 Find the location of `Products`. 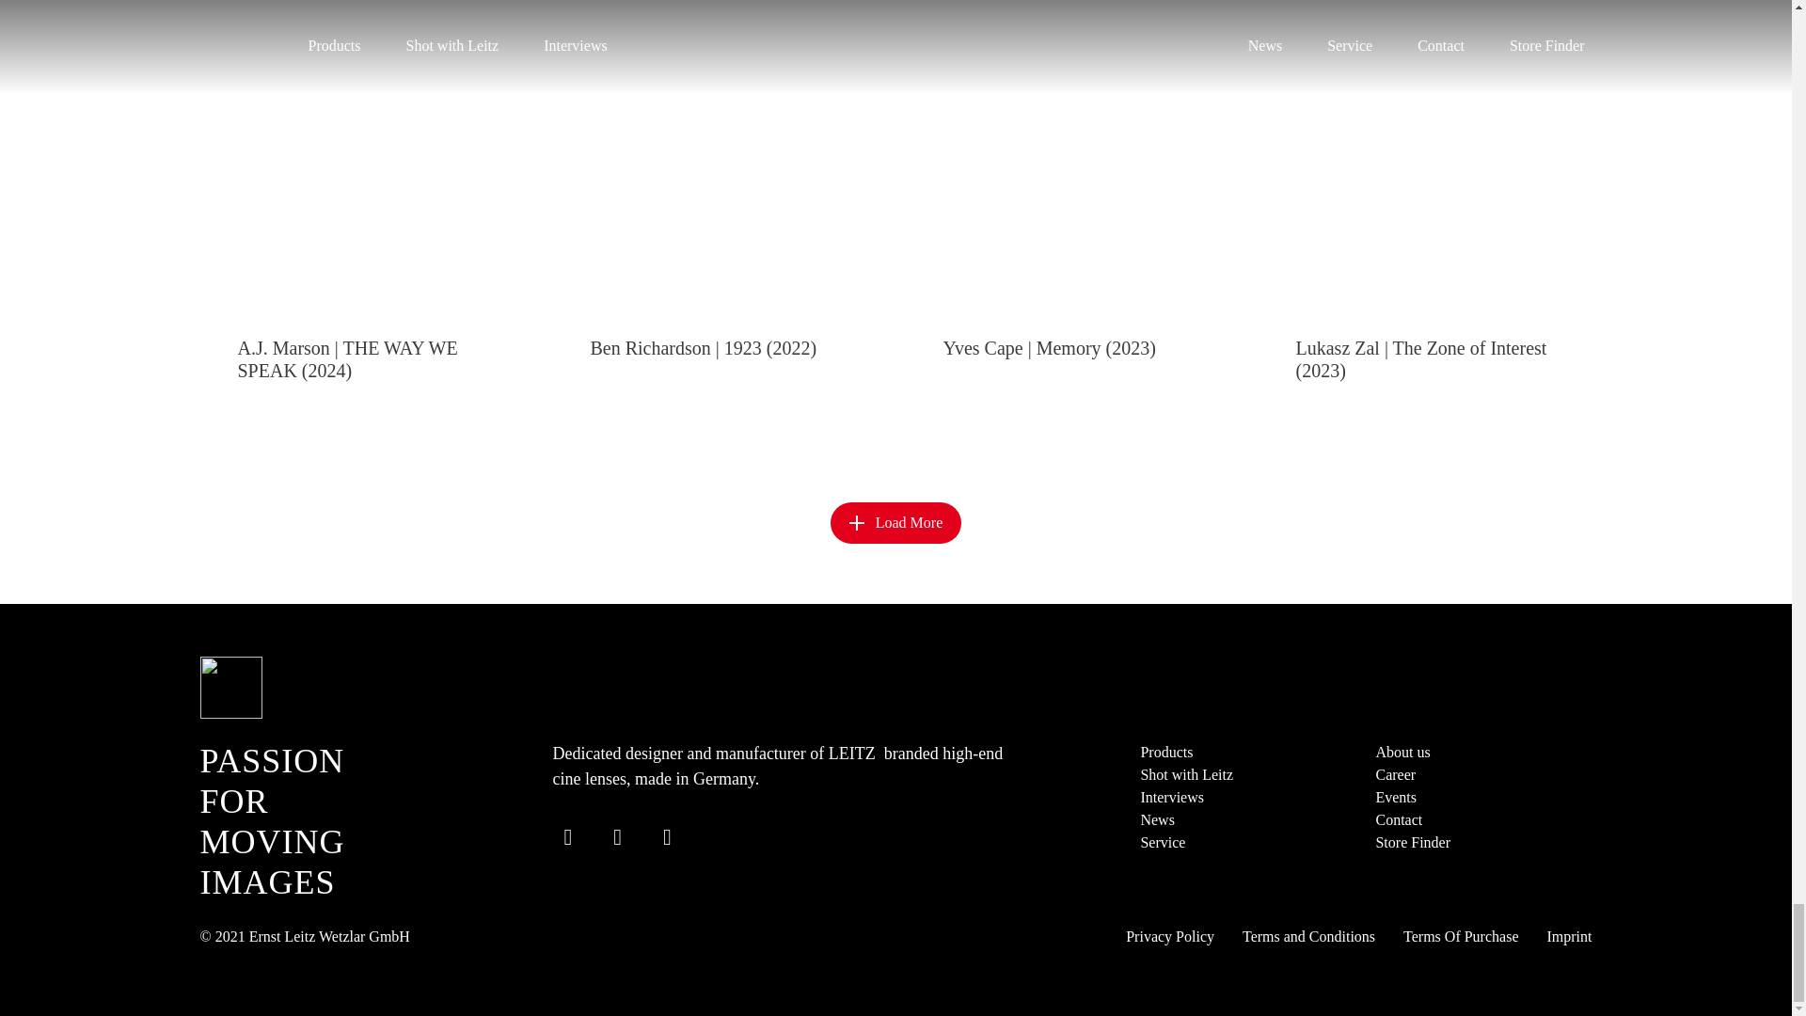

Products is located at coordinates (1165, 751).